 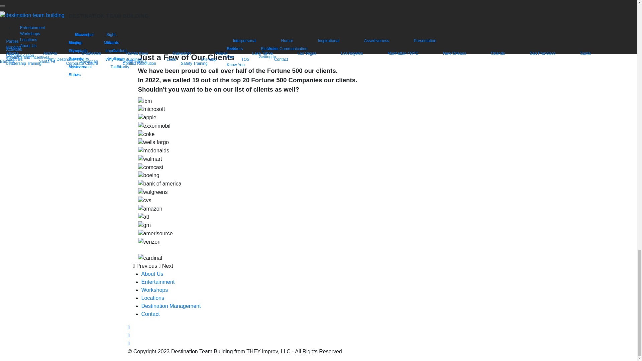 What do you see at coordinates (152, 298) in the screenshot?
I see `Locations` at bounding box center [152, 298].